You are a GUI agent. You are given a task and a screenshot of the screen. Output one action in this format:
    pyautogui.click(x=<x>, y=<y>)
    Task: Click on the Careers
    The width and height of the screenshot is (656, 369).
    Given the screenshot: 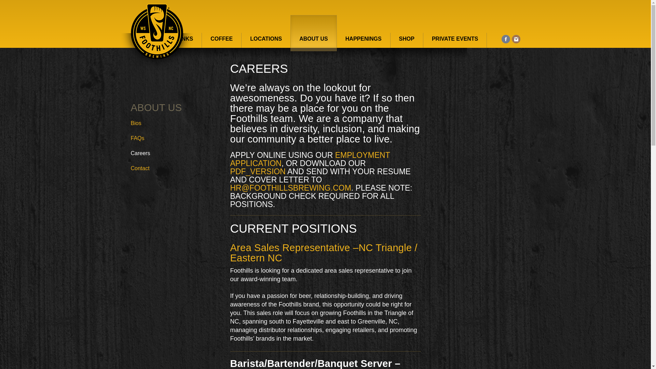 What is the action you would take?
    pyautogui.click(x=140, y=153)
    